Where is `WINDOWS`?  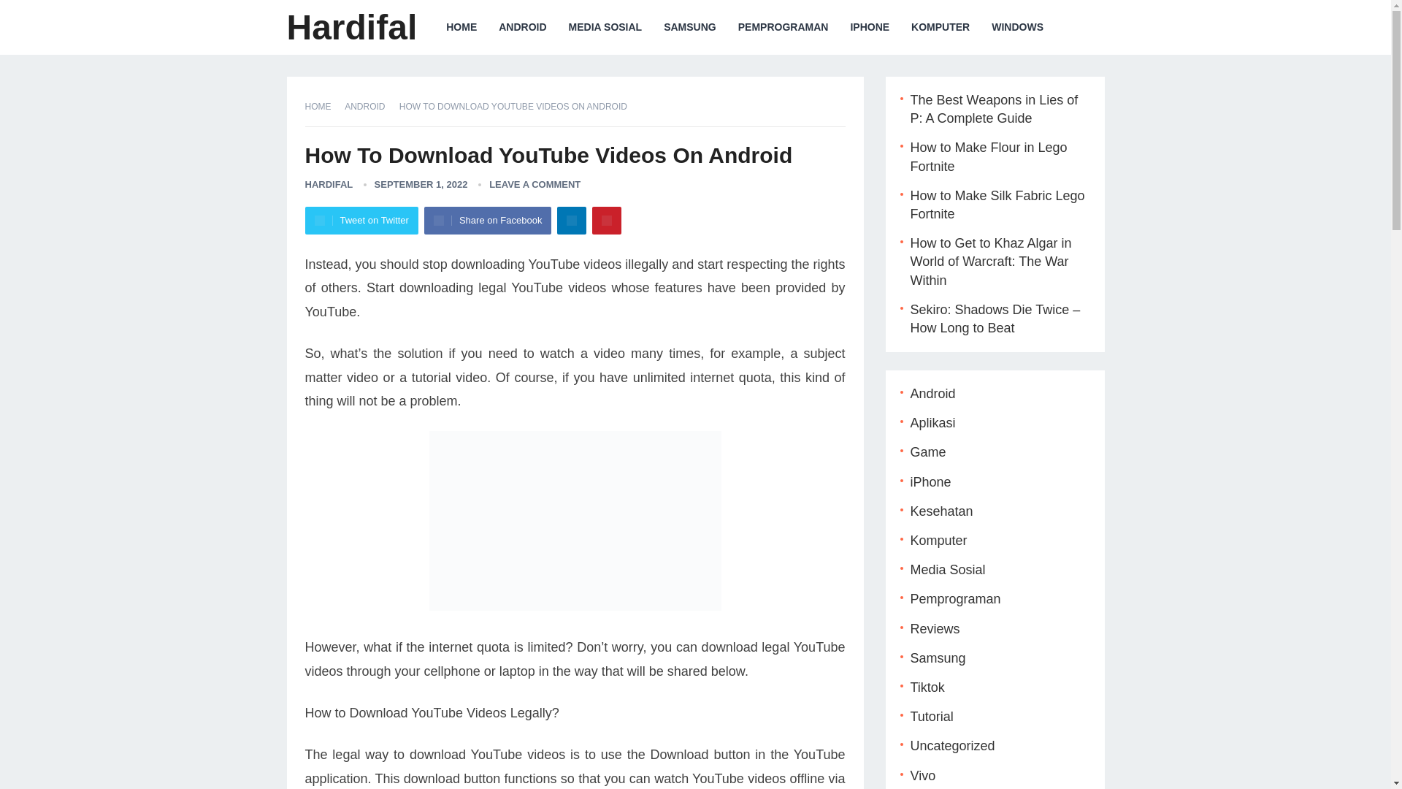 WINDOWS is located at coordinates (1016, 27).